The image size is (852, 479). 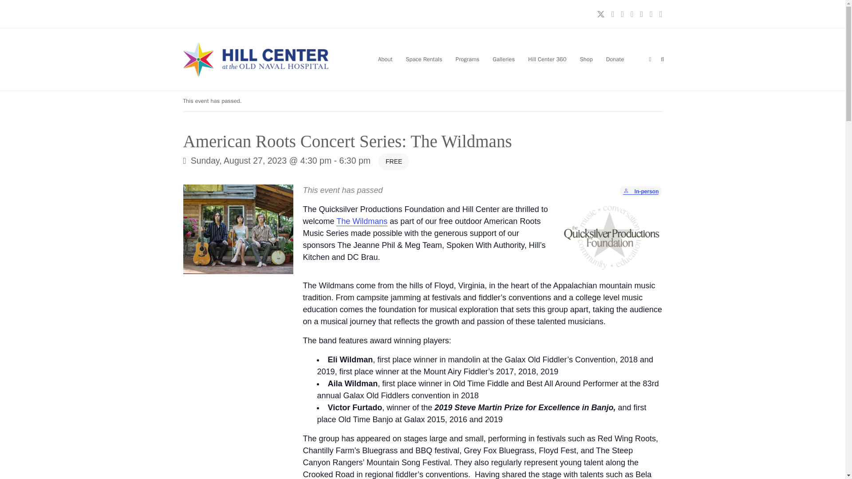 I want to click on Shop, so click(x=587, y=59).